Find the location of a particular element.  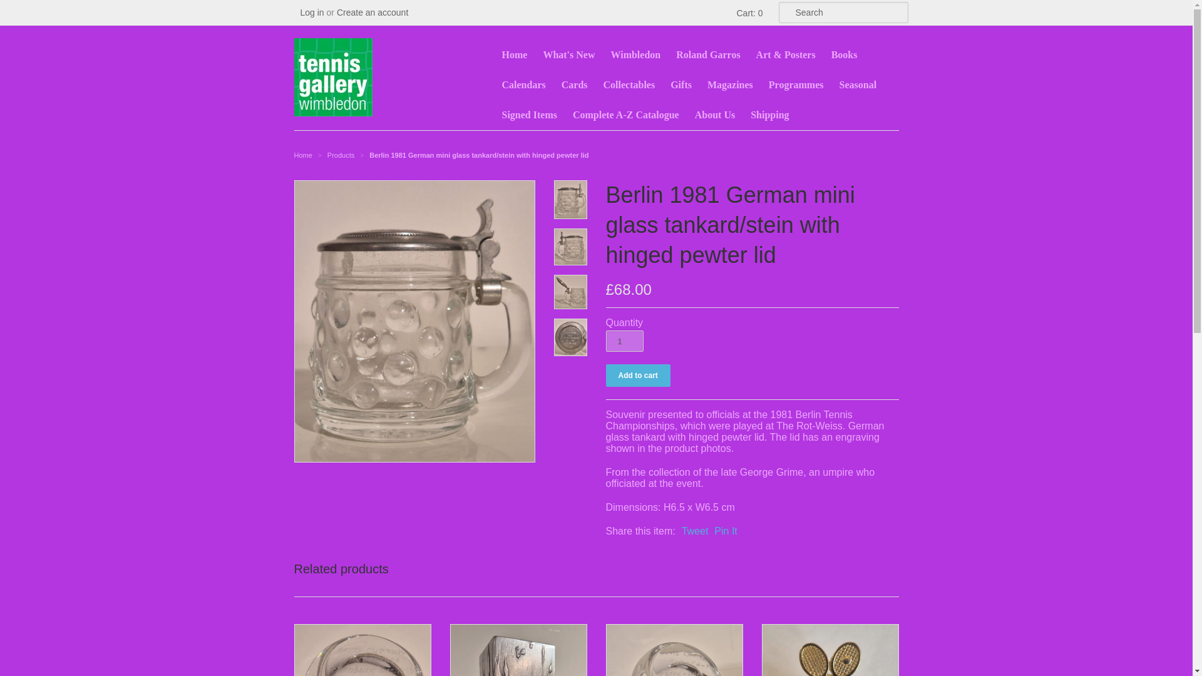

Add to cart is located at coordinates (638, 376).